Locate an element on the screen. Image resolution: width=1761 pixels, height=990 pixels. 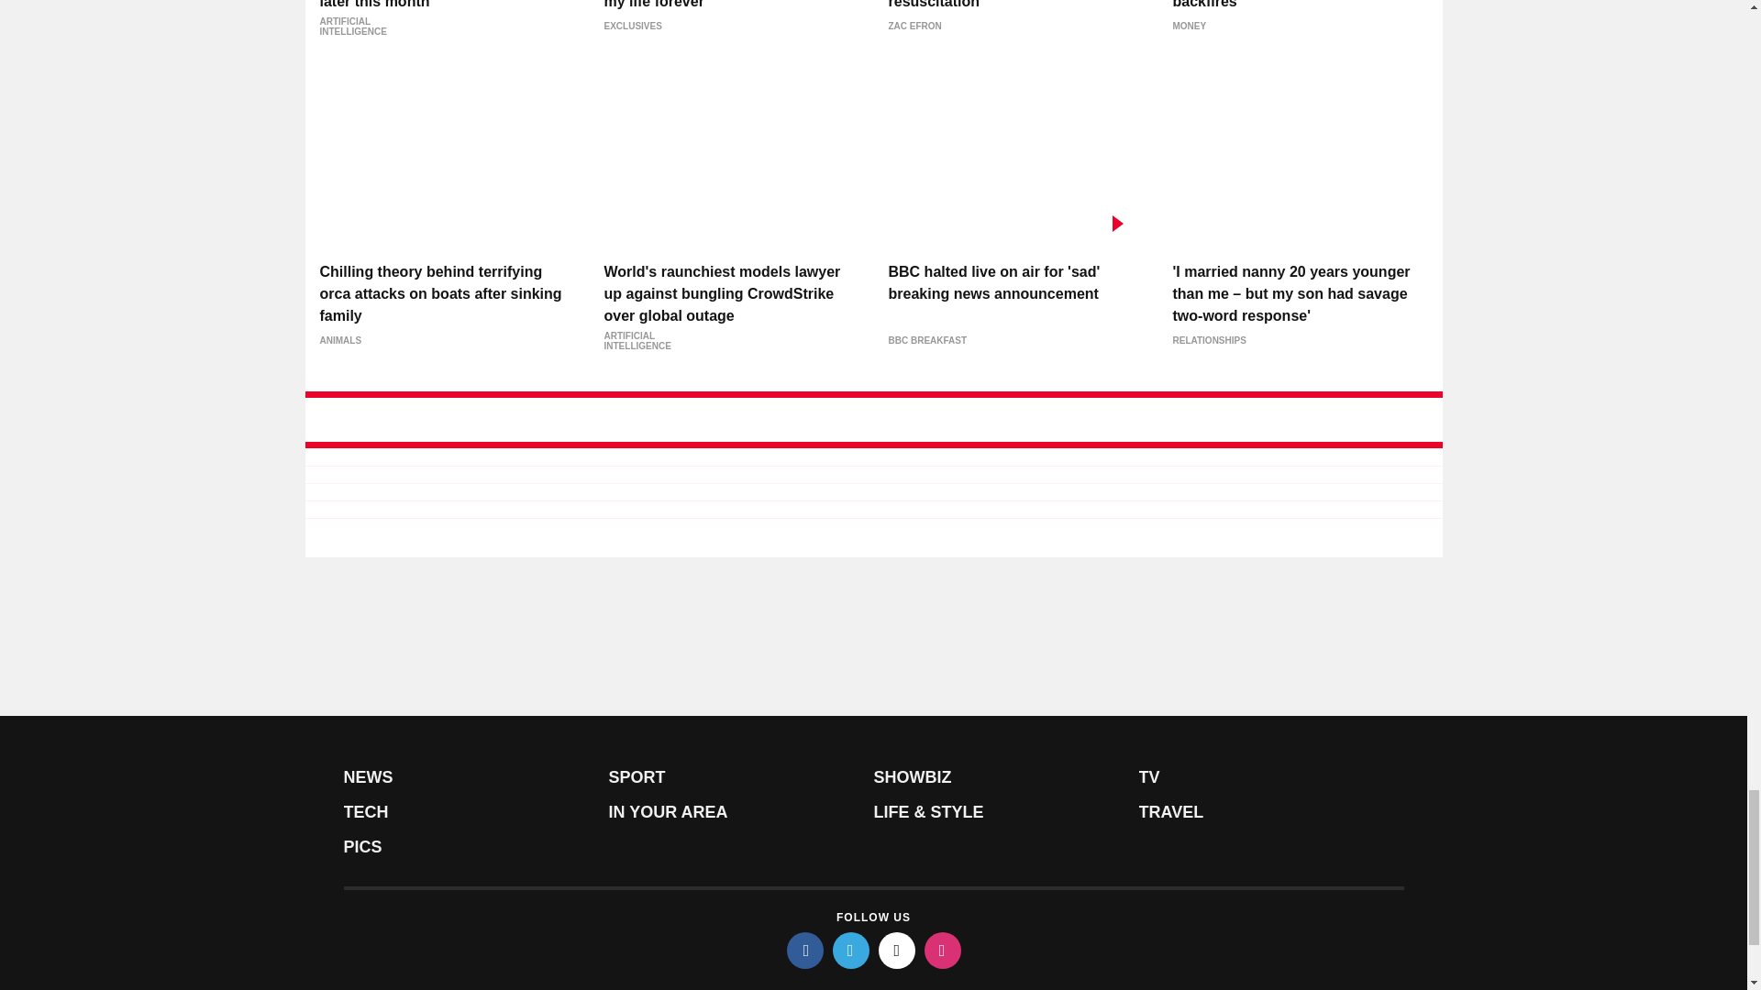
tiktok is located at coordinates (897, 951).